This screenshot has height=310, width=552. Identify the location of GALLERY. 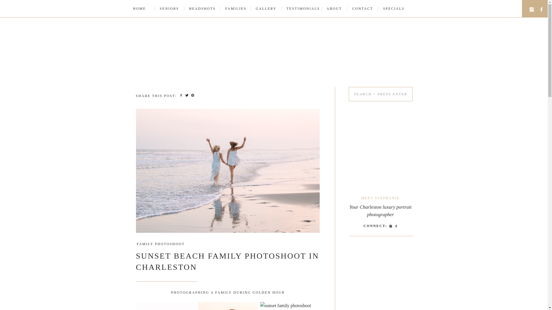
(266, 9).